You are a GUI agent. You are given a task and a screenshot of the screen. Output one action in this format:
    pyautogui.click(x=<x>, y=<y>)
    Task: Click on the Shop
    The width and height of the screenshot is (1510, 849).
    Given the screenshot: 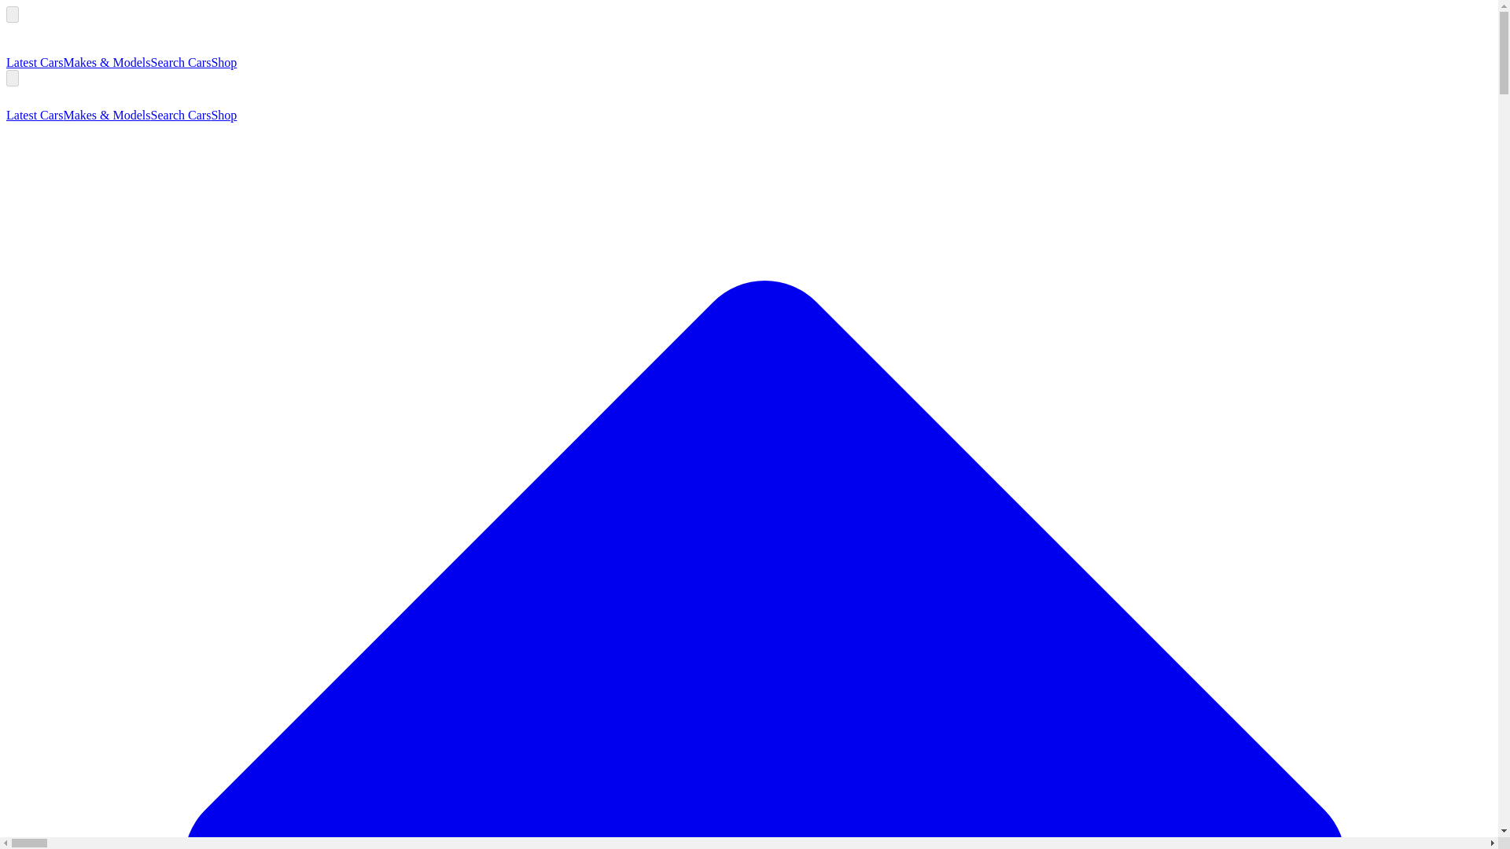 What is the action you would take?
    pyautogui.click(x=223, y=115)
    